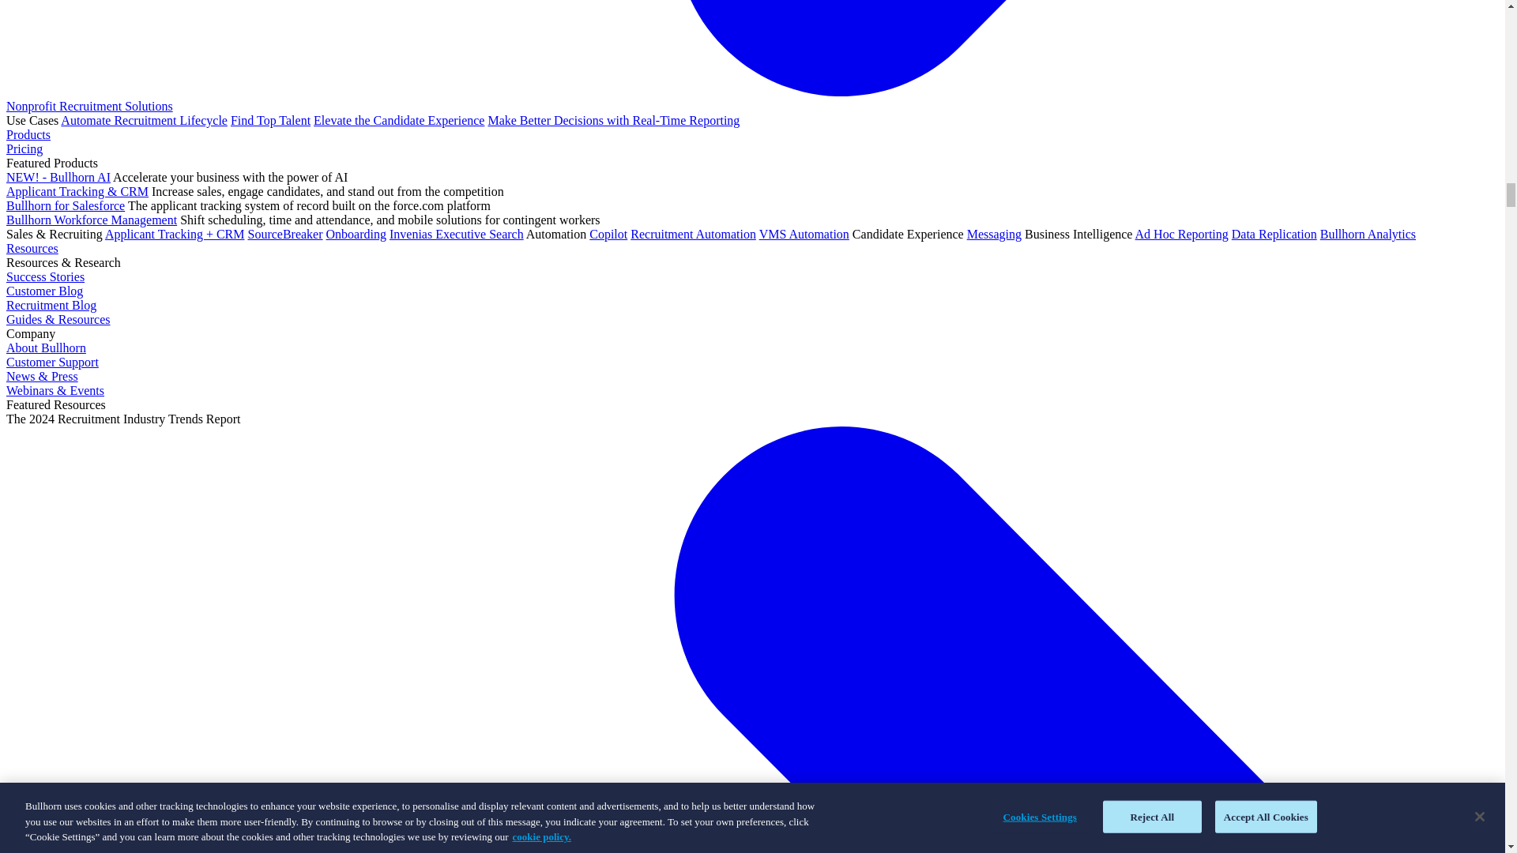  What do you see at coordinates (608, 234) in the screenshot?
I see `Copilot` at bounding box center [608, 234].